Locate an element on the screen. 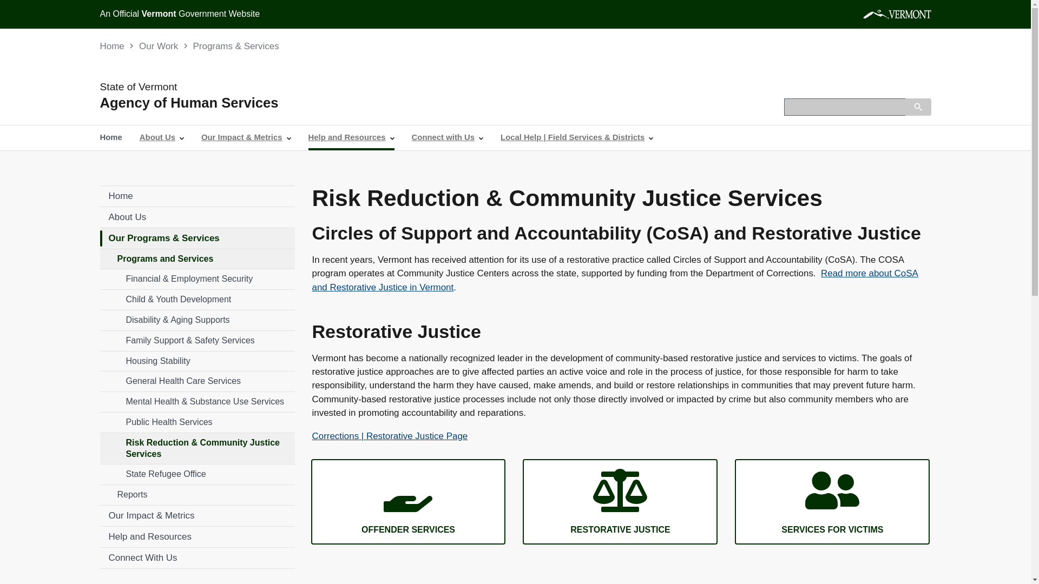 This screenshot has width=1039, height=584. Our Work is located at coordinates (158, 46).